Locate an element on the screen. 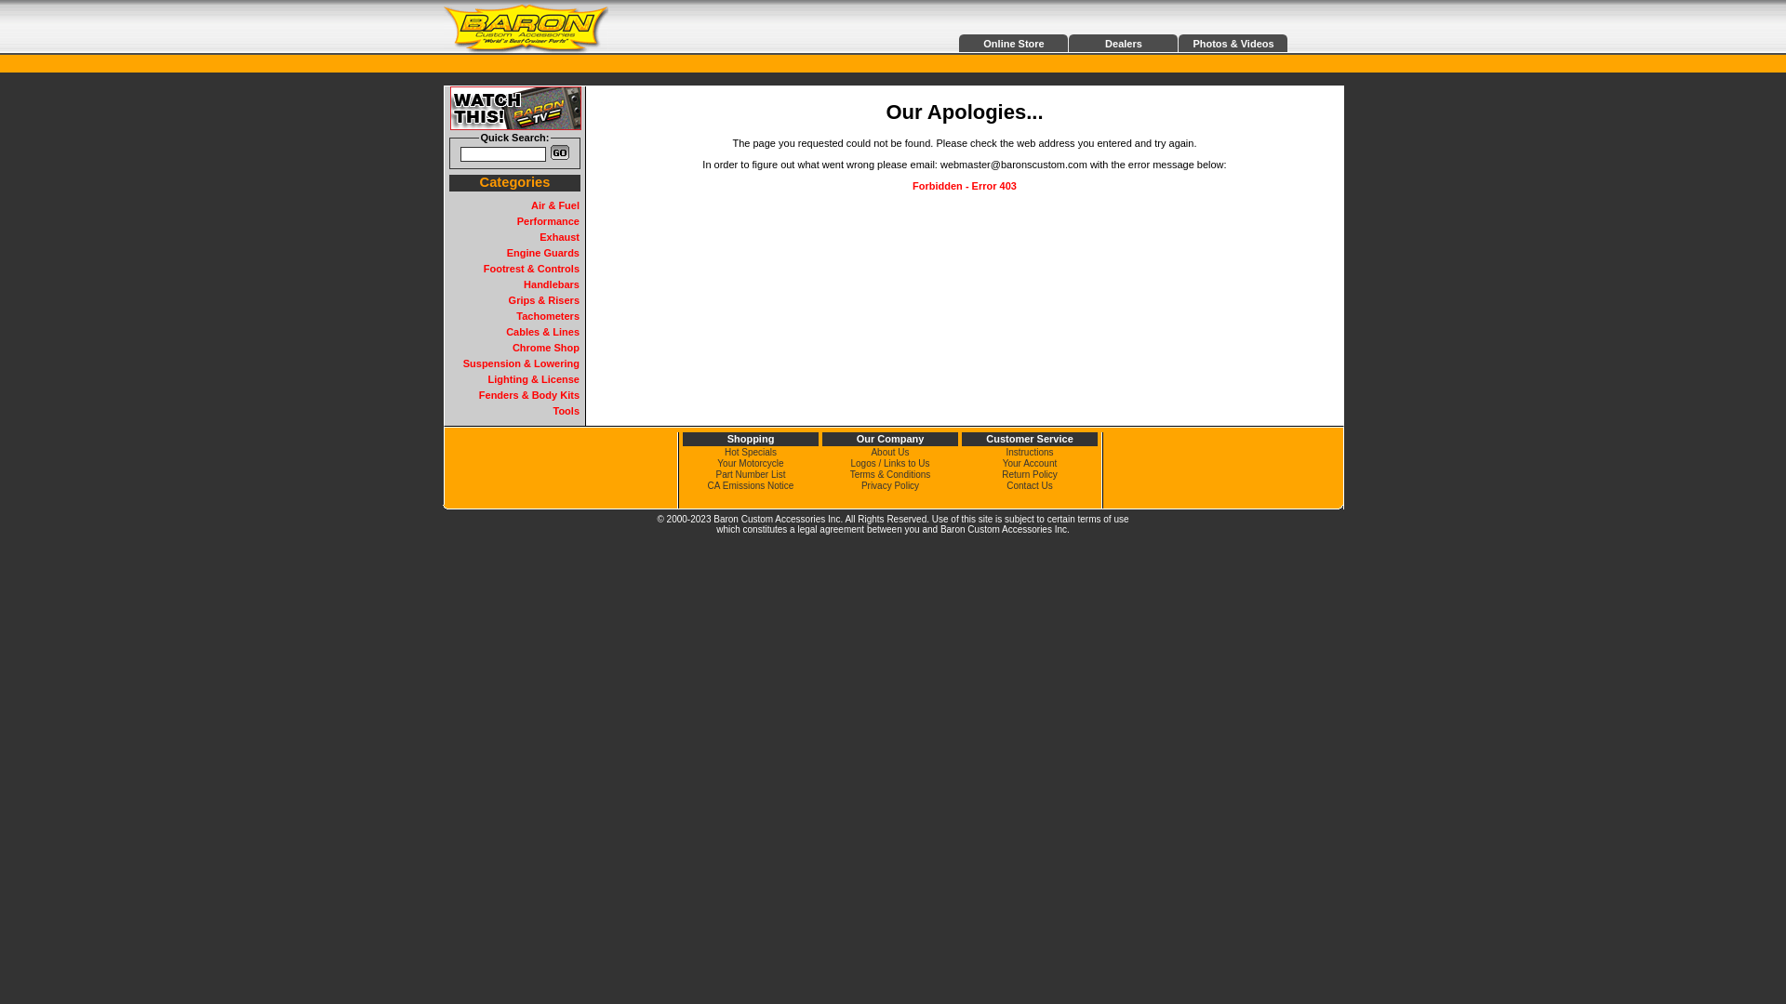 This screenshot has width=1786, height=1004. Fenders & Body Kits is located at coordinates (529, 395).